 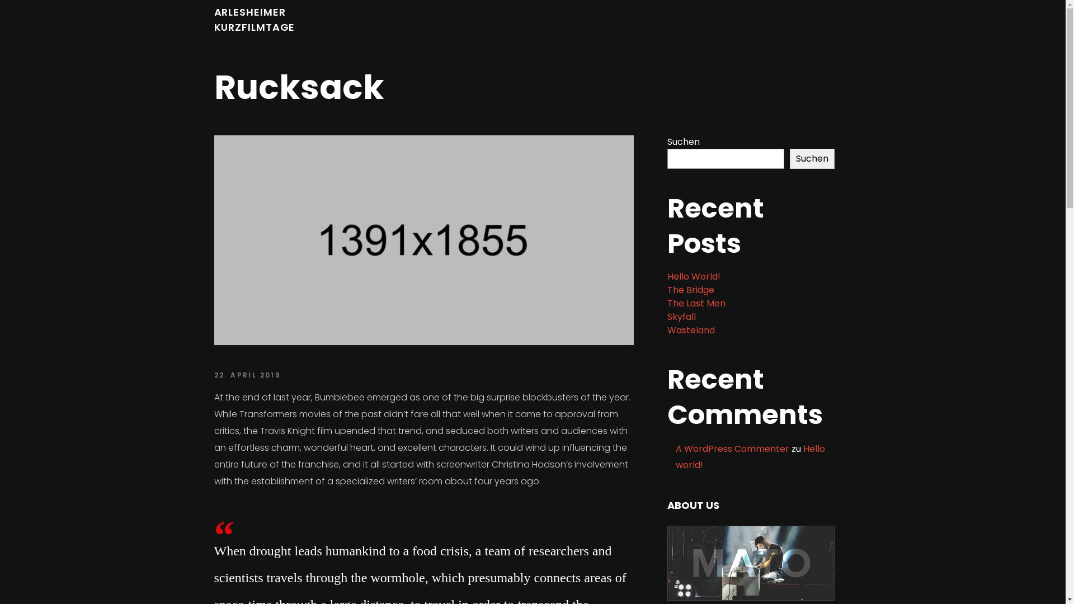 I want to click on Suchen, so click(x=812, y=159).